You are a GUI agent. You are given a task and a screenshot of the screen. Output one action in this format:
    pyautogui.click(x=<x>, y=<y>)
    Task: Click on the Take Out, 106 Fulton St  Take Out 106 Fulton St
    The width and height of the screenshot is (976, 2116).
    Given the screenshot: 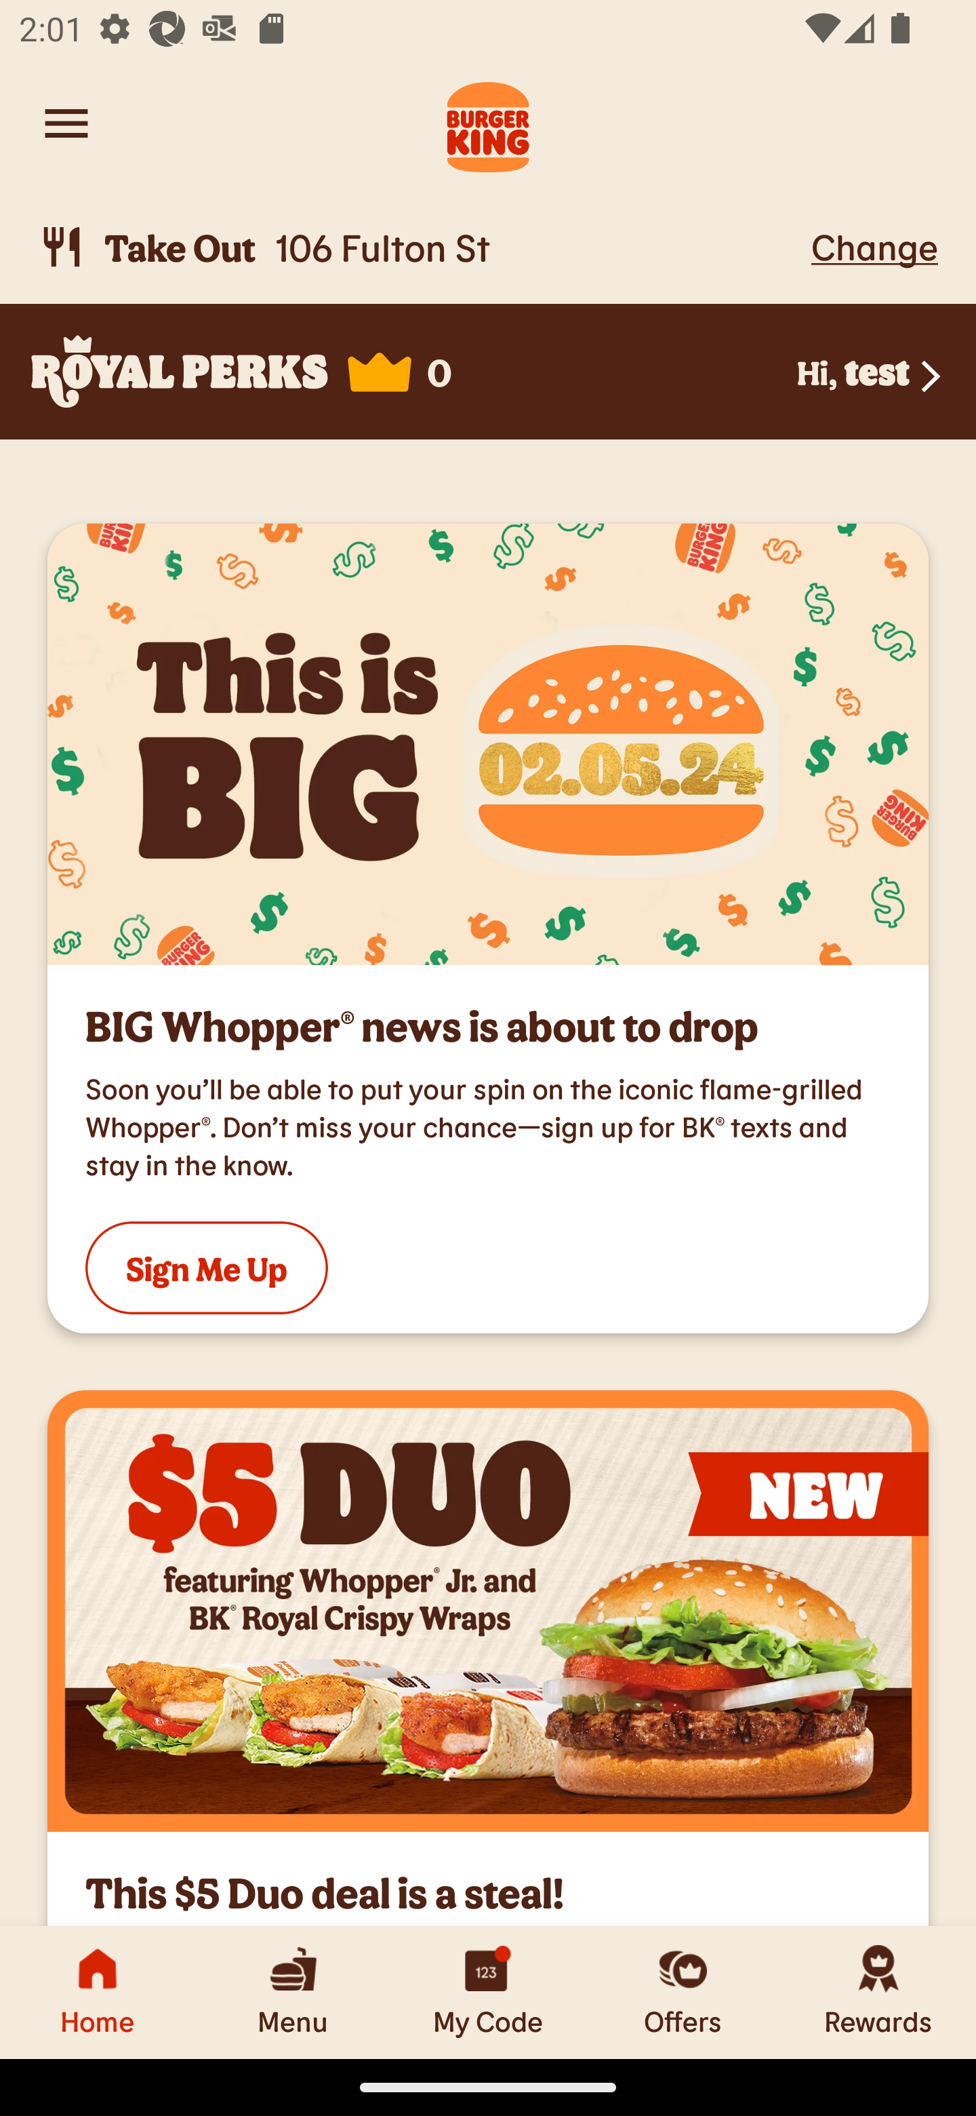 What is the action you would take?
    pyautogui.click(x=420, y=247)
    